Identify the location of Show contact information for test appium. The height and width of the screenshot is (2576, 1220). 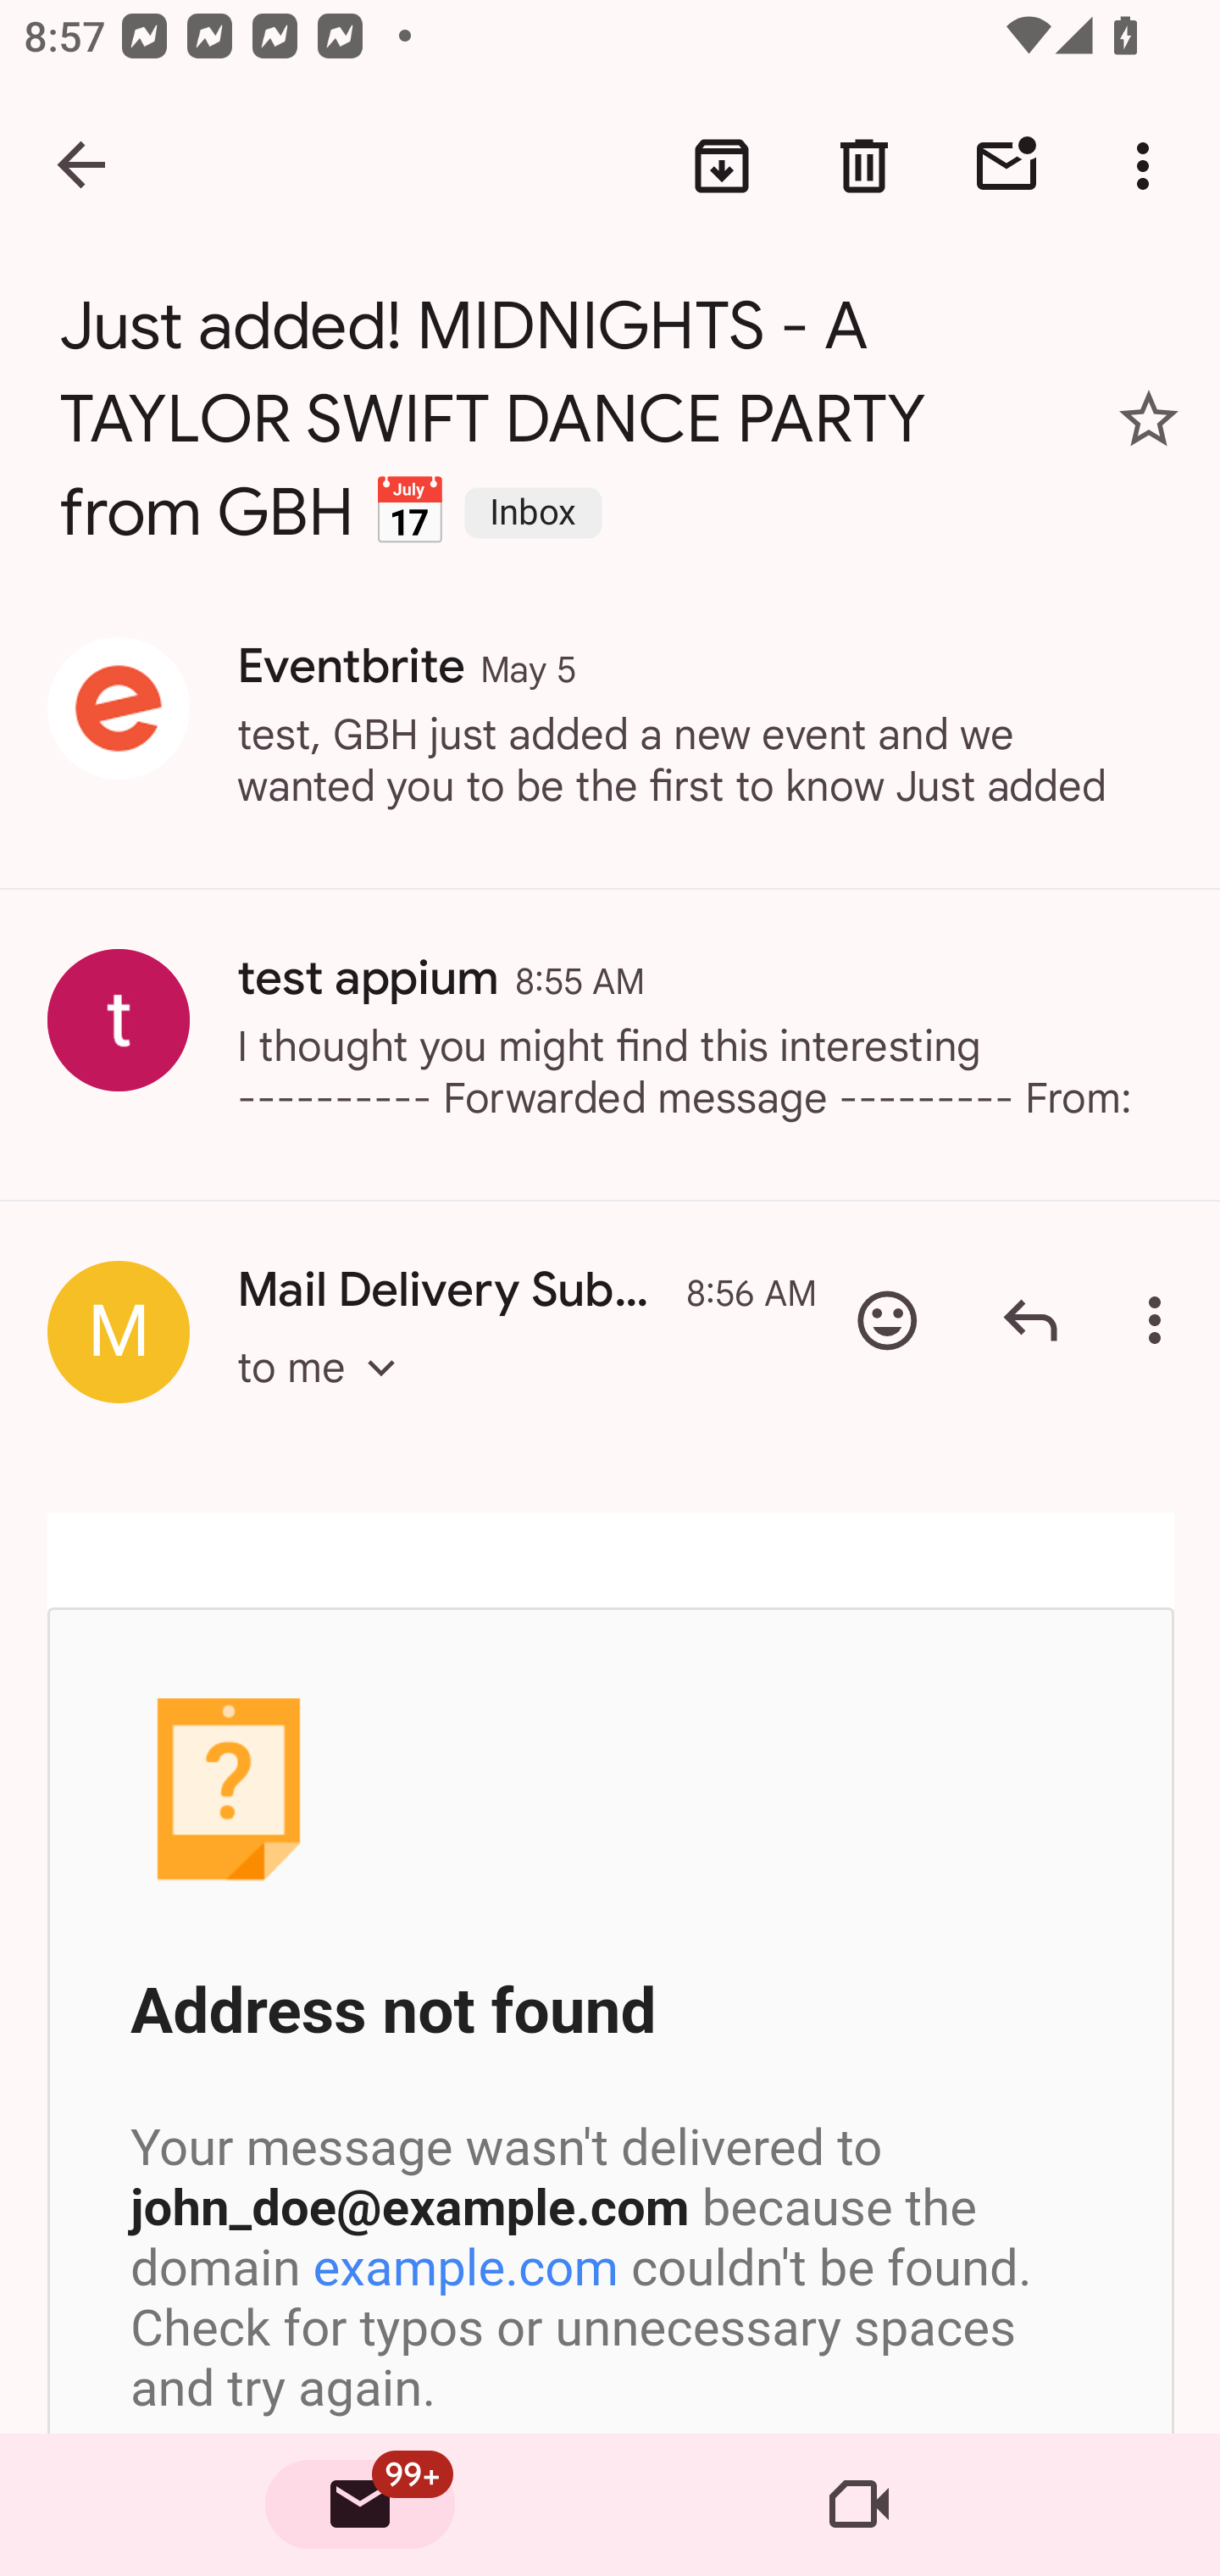
(119, 1019).